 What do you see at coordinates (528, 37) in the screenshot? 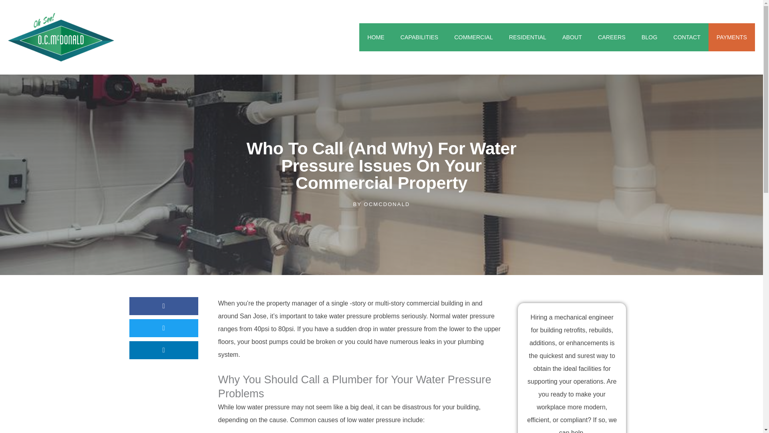
I see `RESIDENTIAL` at bounding box center [528, 37].